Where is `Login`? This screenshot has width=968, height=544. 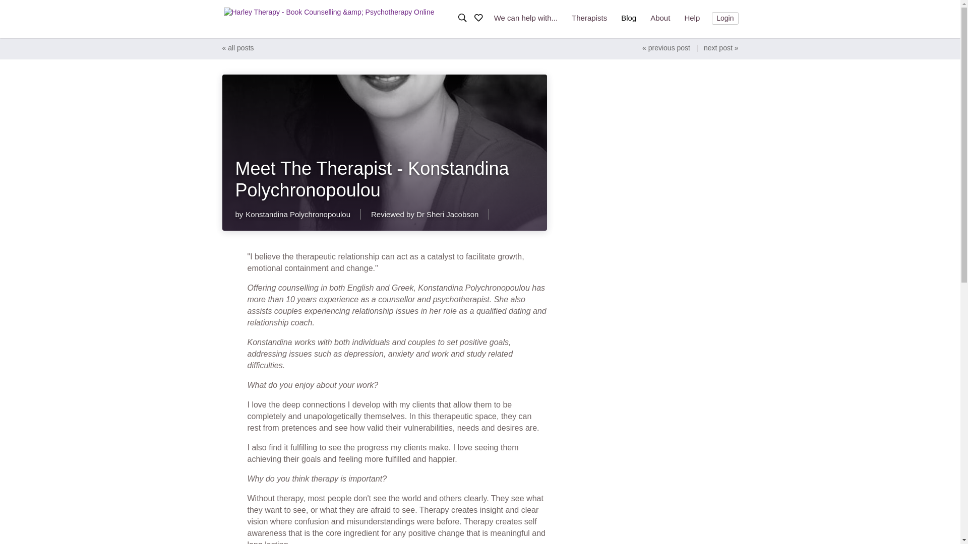 Login is located at coordinates (724, 18).